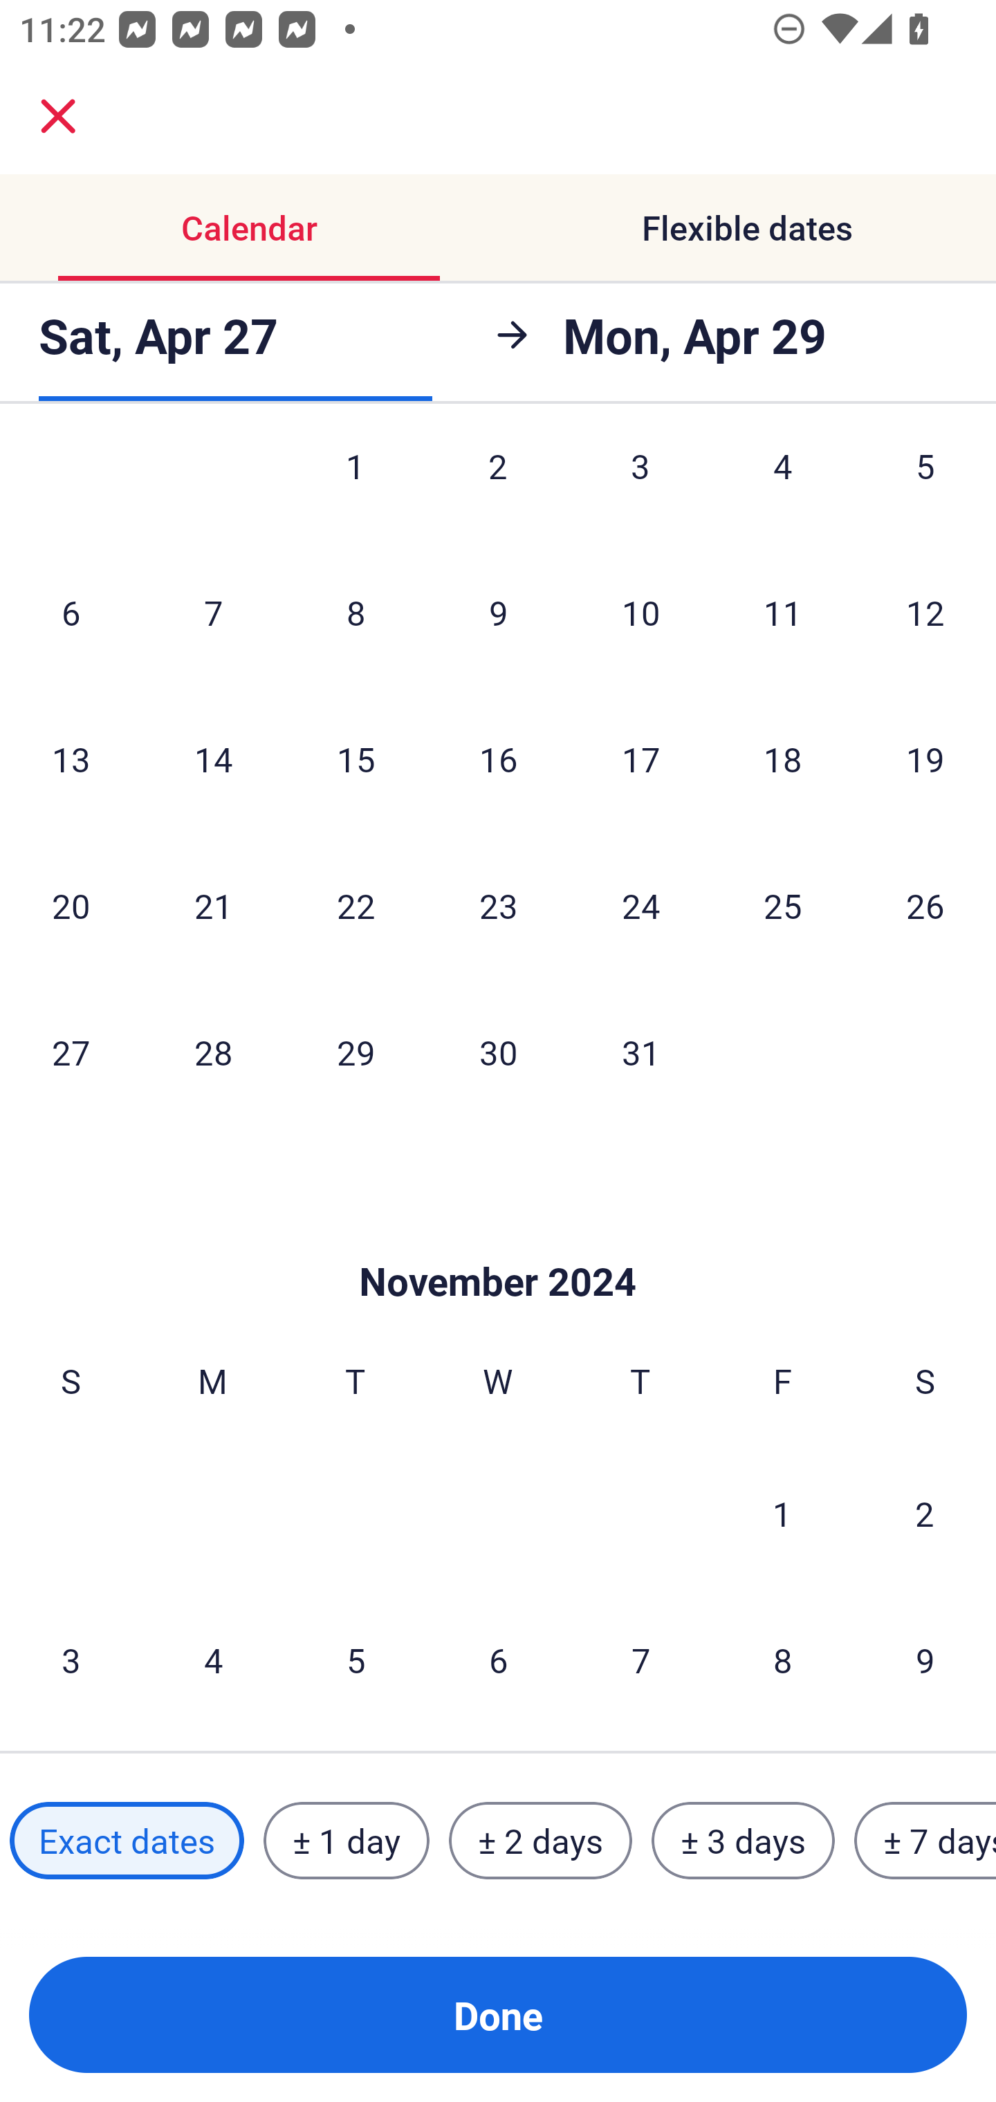  Describe the element at coordinates (640, 759) in the screenshot. I see `17 Thursday, October 17, 2024` at that location.